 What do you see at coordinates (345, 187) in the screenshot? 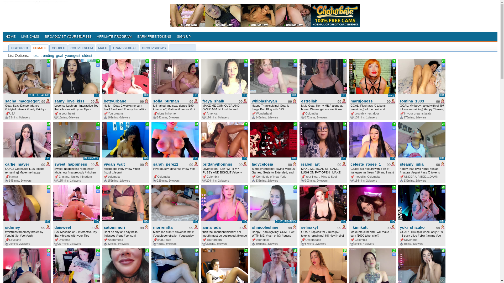
I see `    ` at bounding box center [345, 187].